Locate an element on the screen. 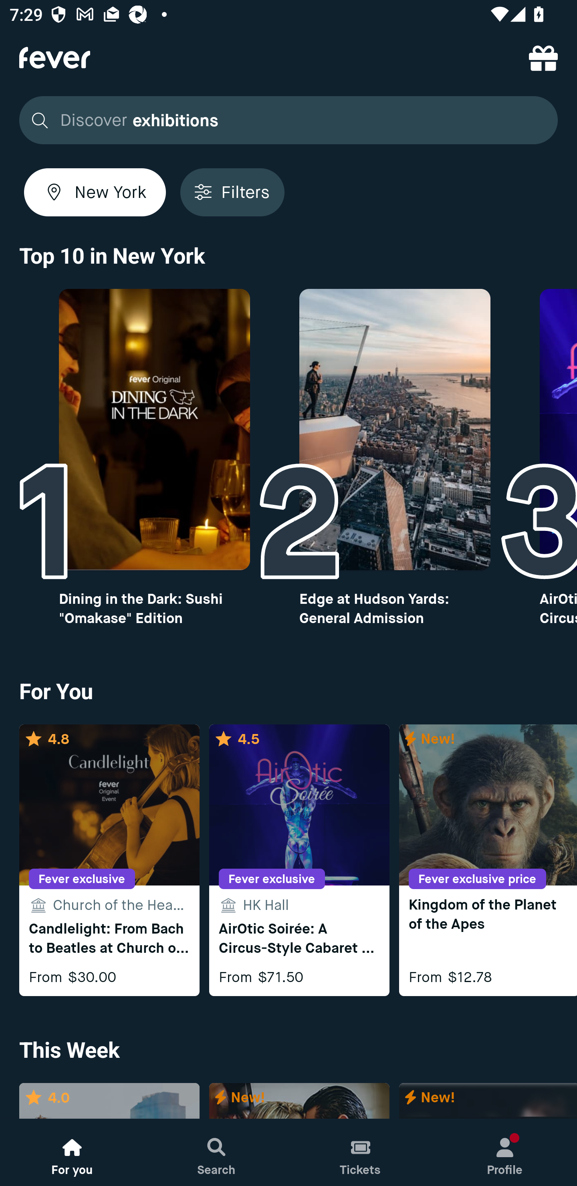  Top10 image is located at coordinates (154, 430).